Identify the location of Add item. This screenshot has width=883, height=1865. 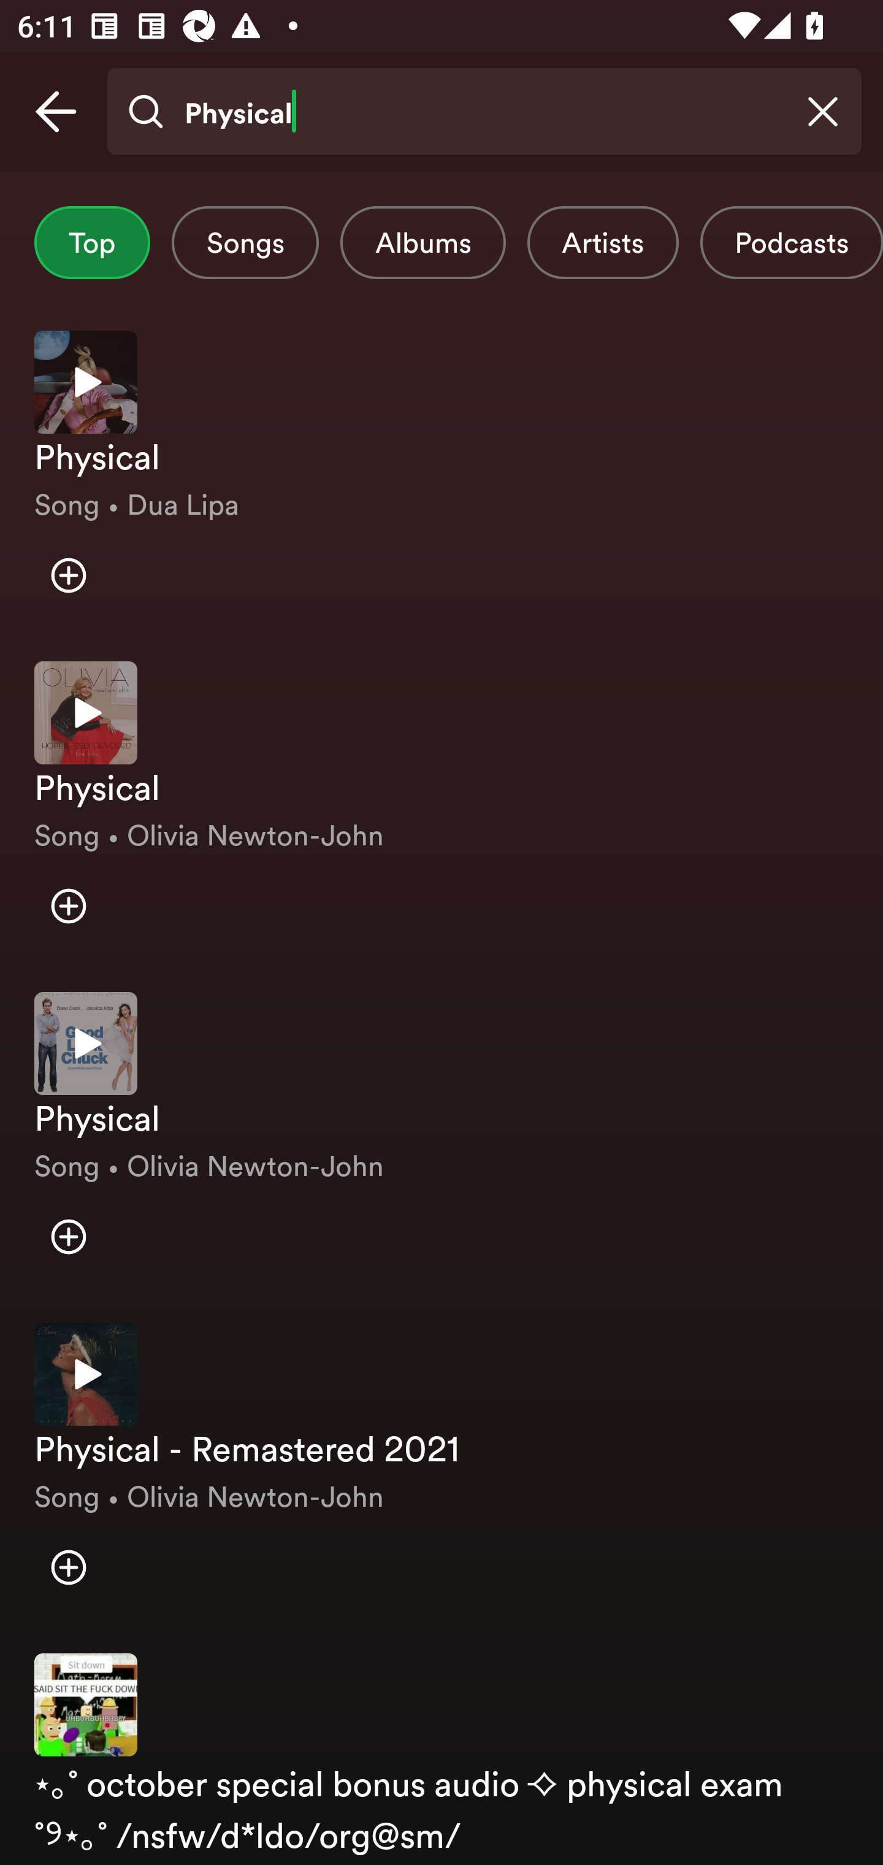
(68, 1237).